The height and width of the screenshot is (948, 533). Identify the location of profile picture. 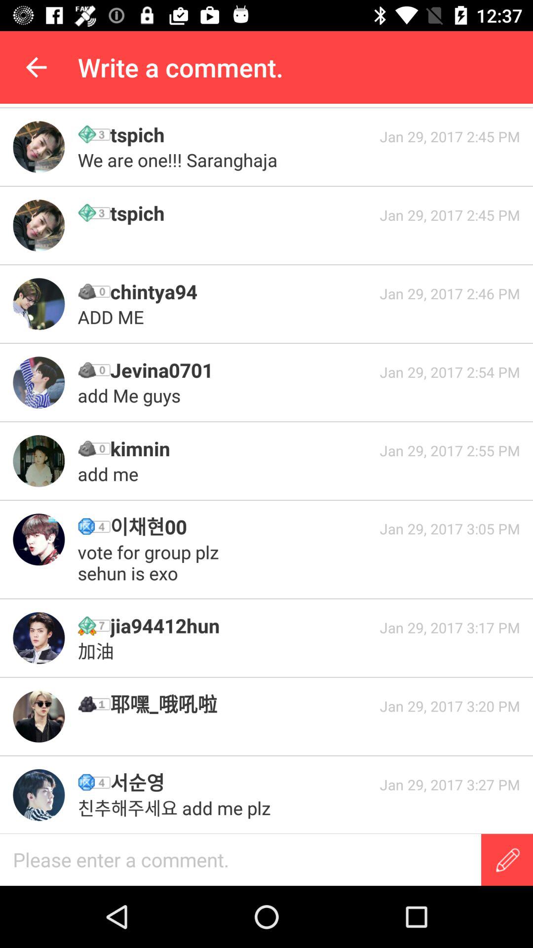
(38, 225).